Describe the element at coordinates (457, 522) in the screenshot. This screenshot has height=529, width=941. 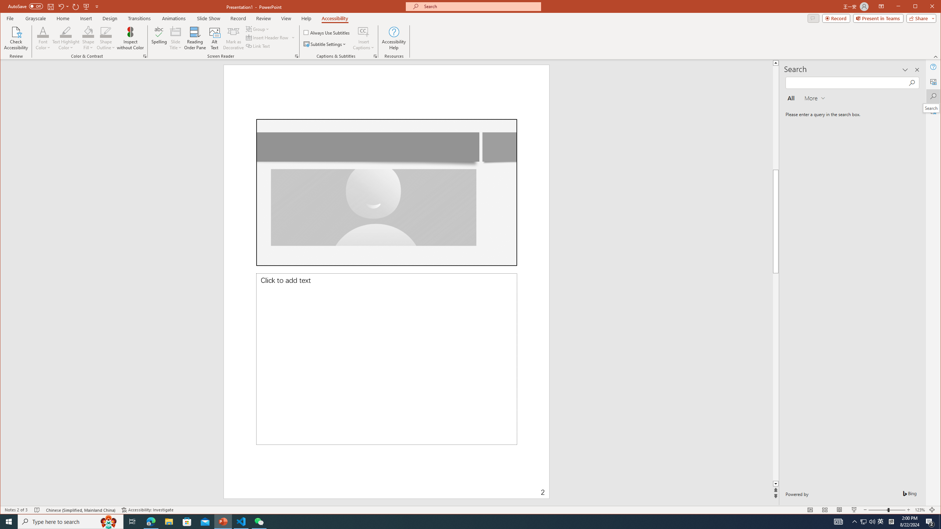
I see `Running applications` at that location.